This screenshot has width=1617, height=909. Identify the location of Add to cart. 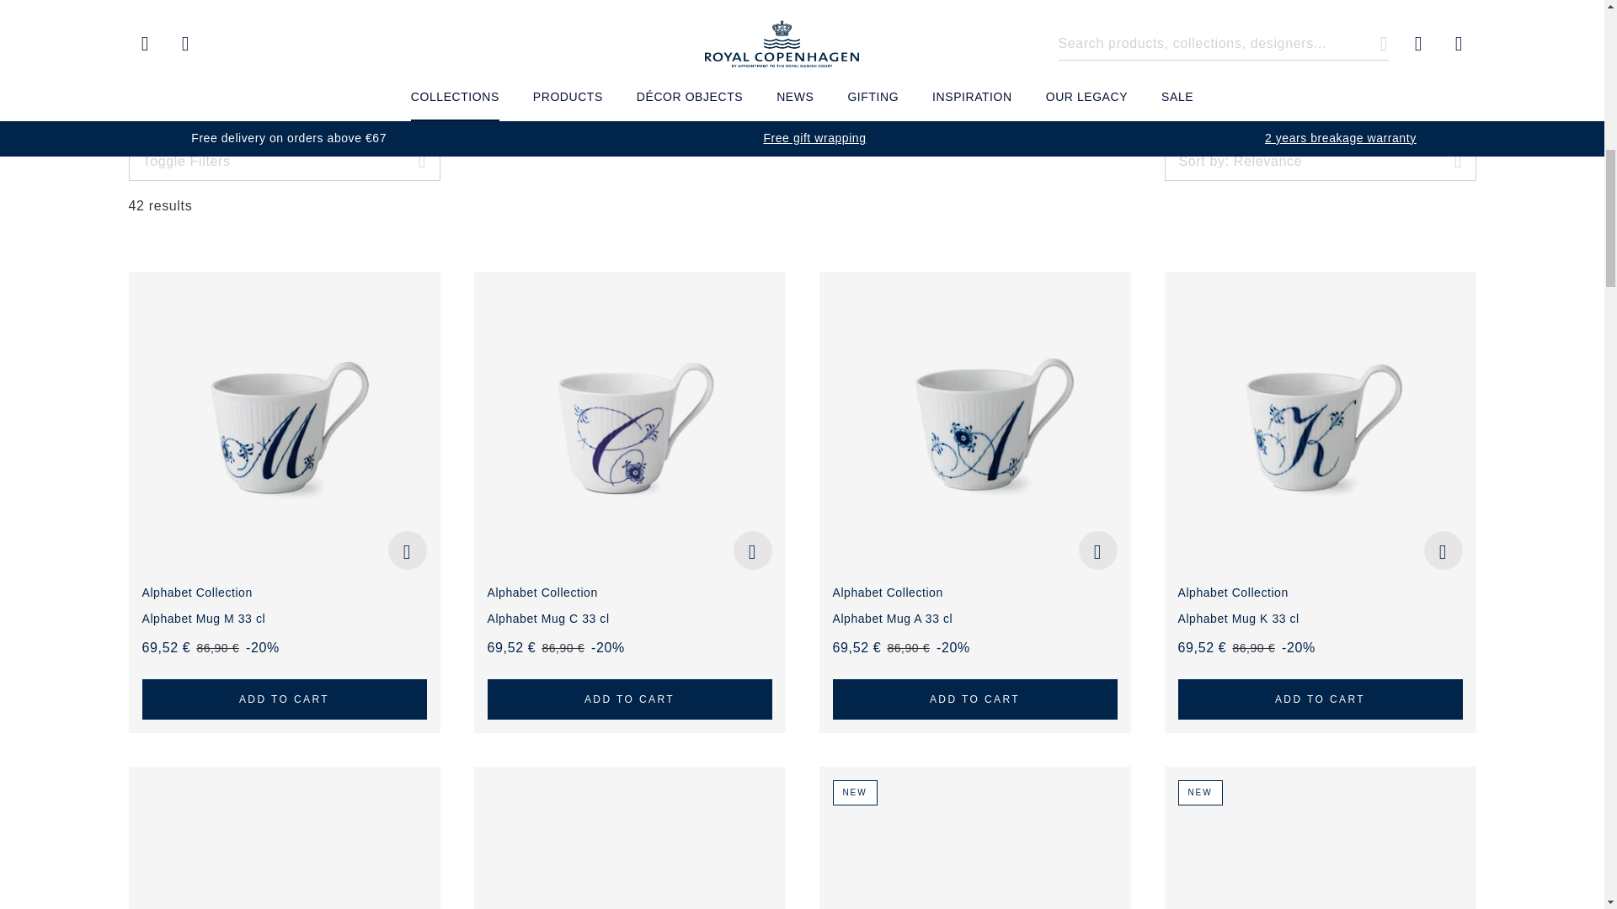
(974, 699).